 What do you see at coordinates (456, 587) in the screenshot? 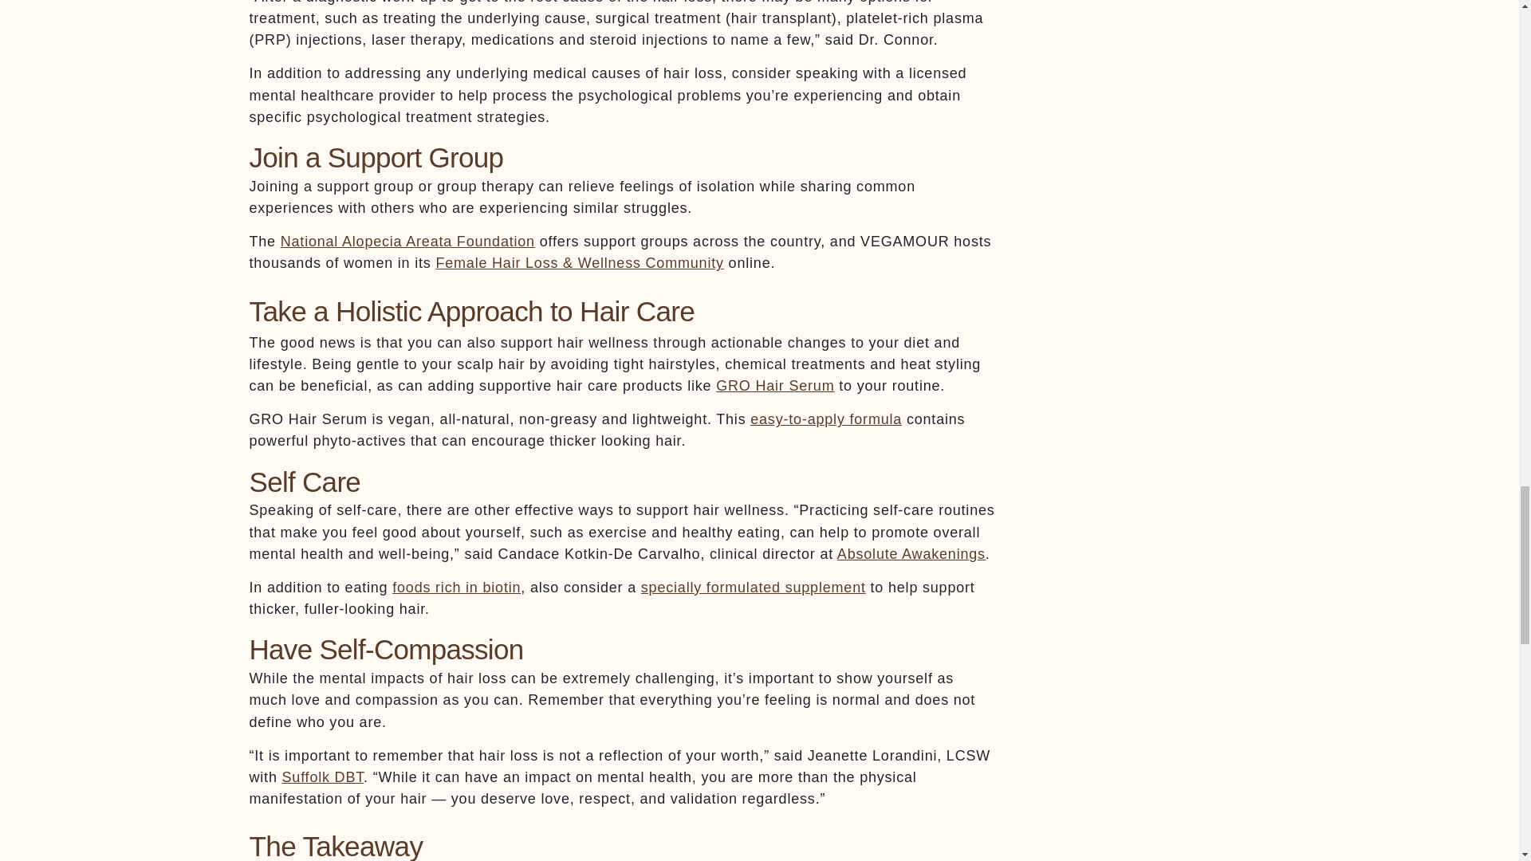
I see `food with biotin` at bounding box center [456, 587].